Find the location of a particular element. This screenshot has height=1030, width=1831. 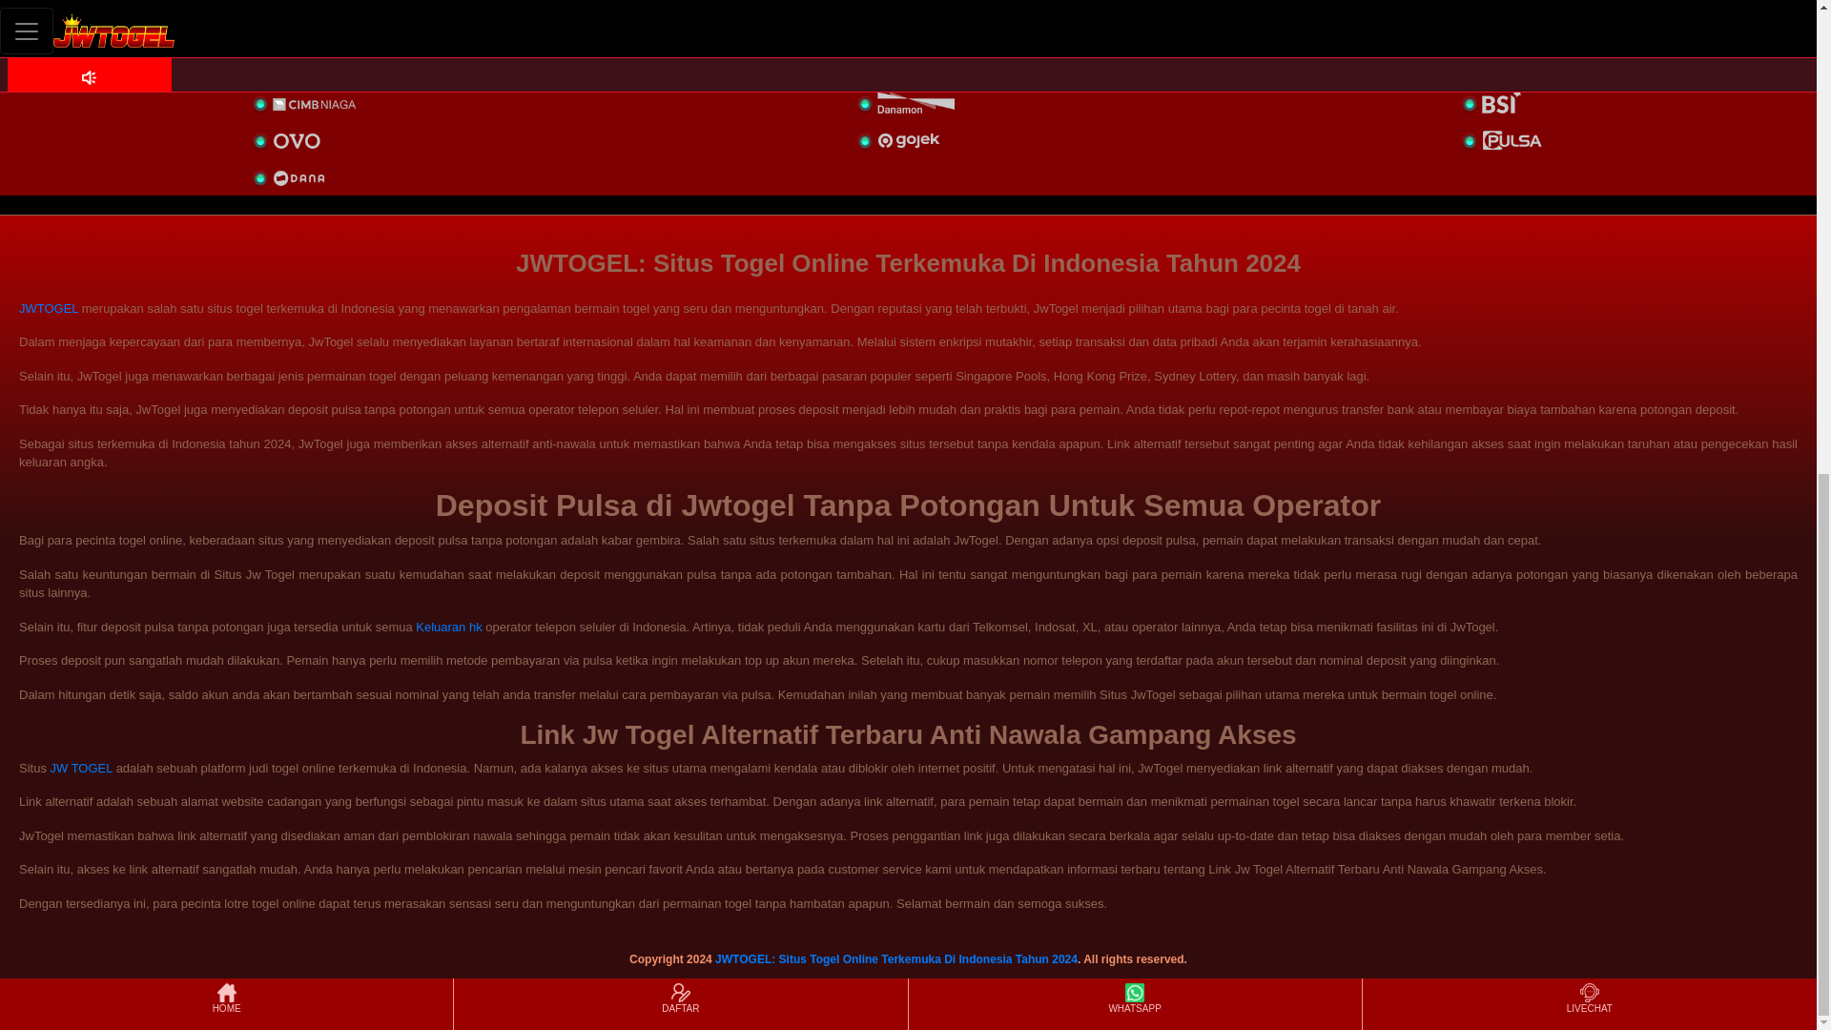

JWTOGEL is located at coordinates (48, 308).